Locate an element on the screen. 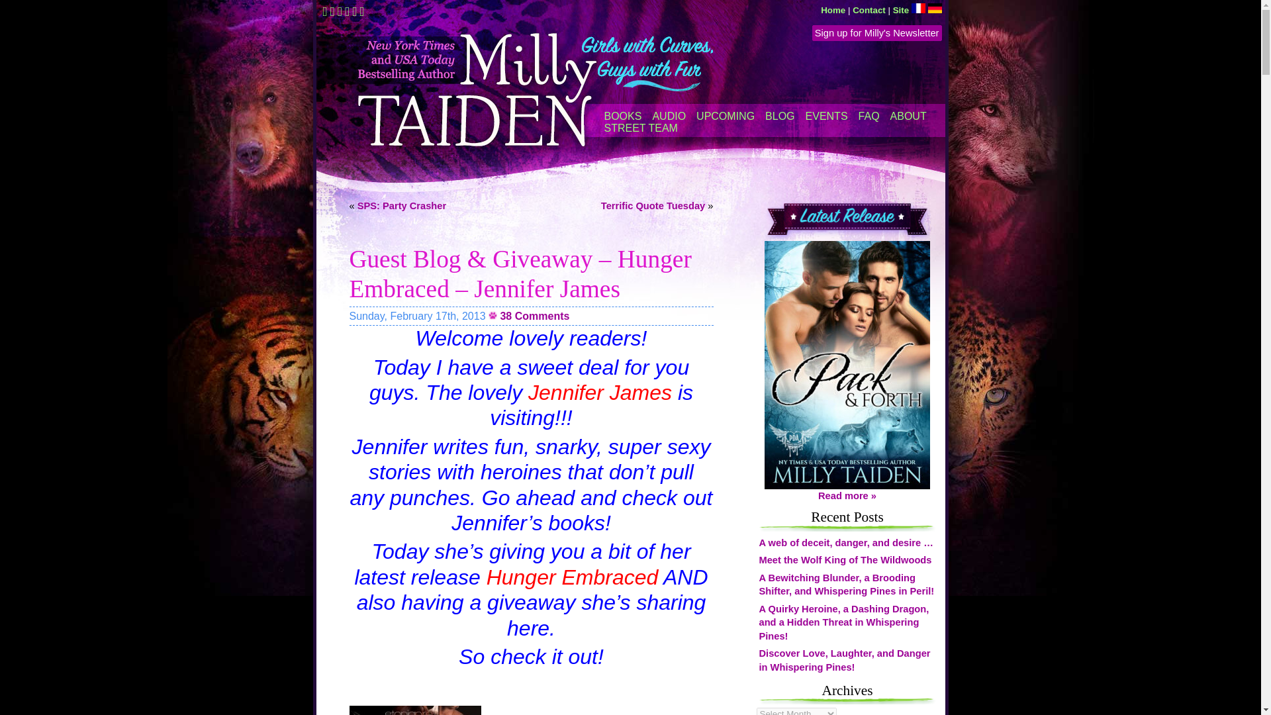 Image resolution: width=1271 pixels, height=715 pixels. STREET TEAM is located at coordinates (641, 128).